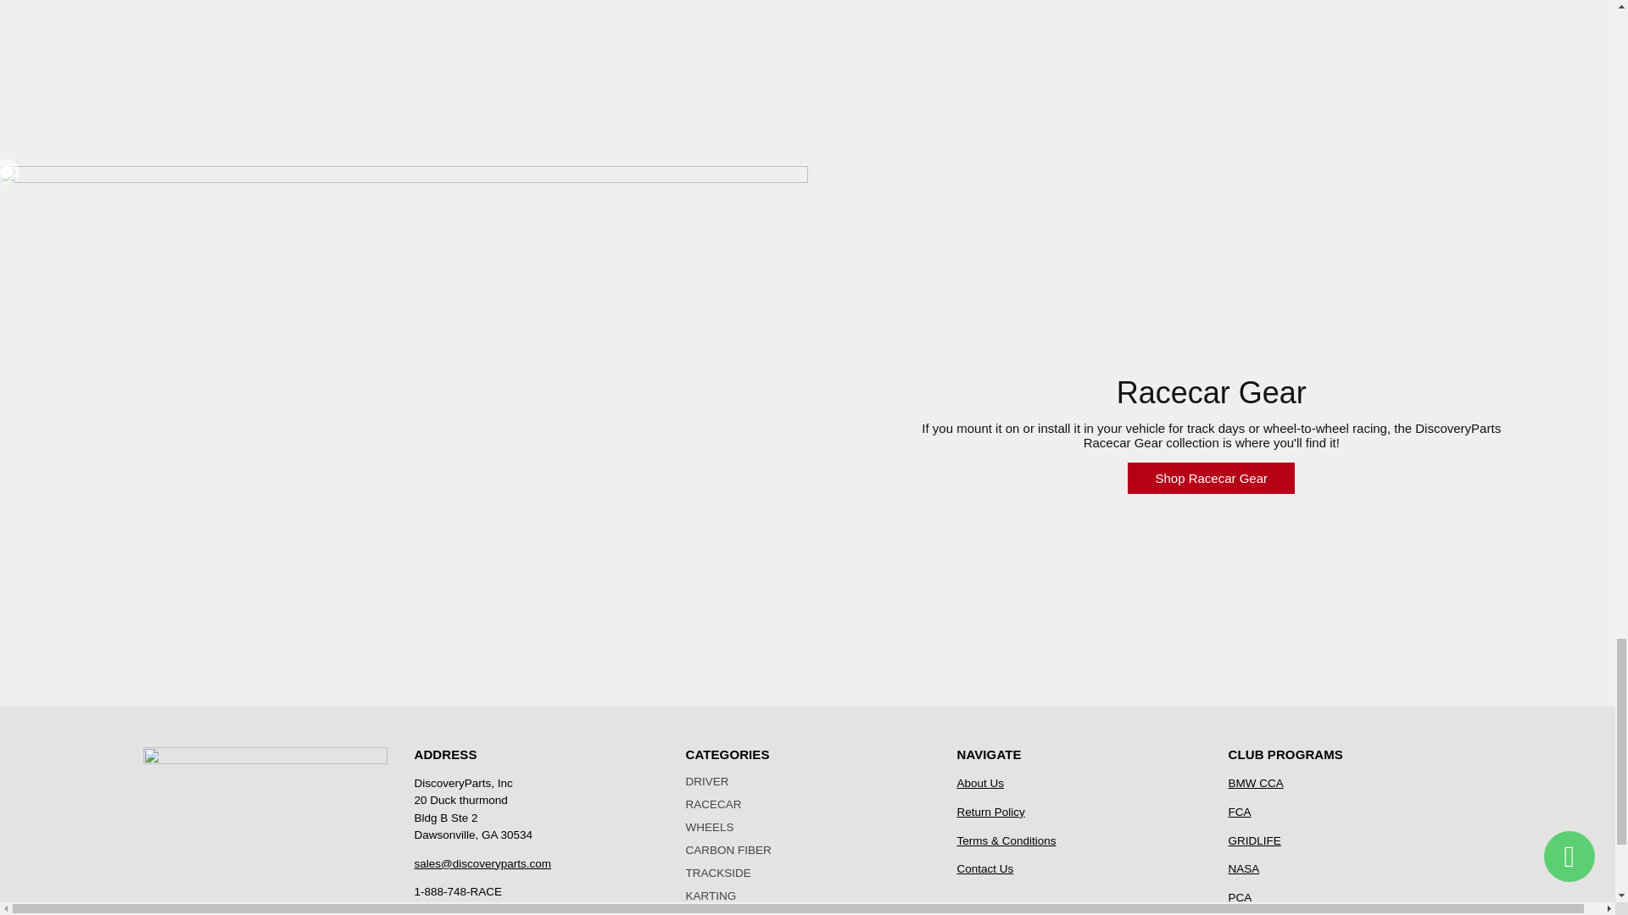  Describe the element at coordinates (1006, 840) in the screenshot. I see `Terms and Conditions` at that location.